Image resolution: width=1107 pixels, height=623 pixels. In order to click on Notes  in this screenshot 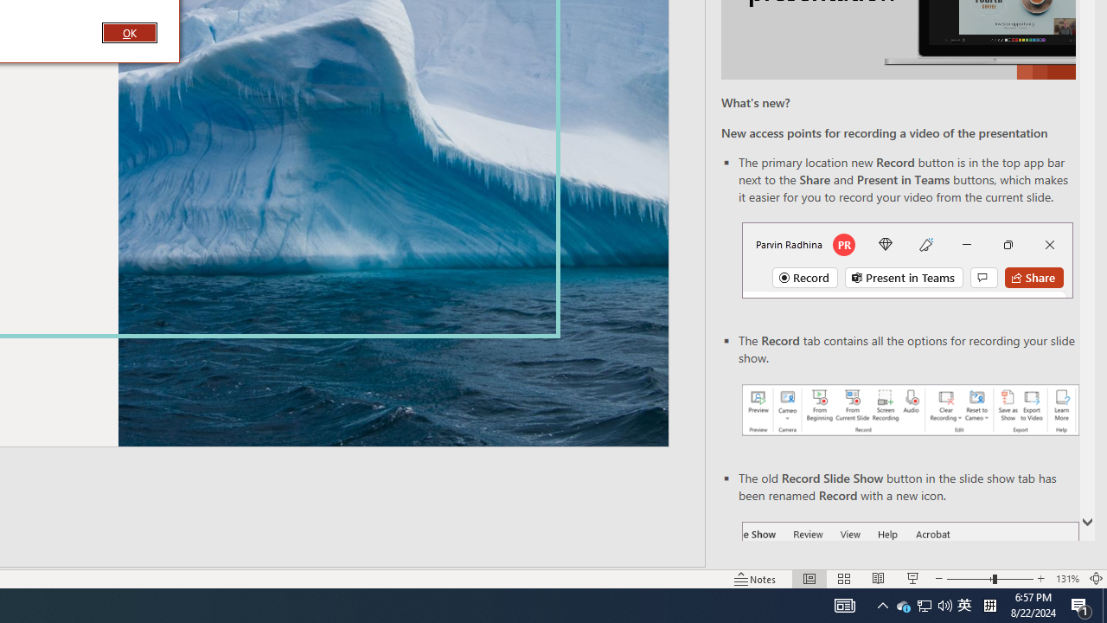, I will do `click(964, 606)`.